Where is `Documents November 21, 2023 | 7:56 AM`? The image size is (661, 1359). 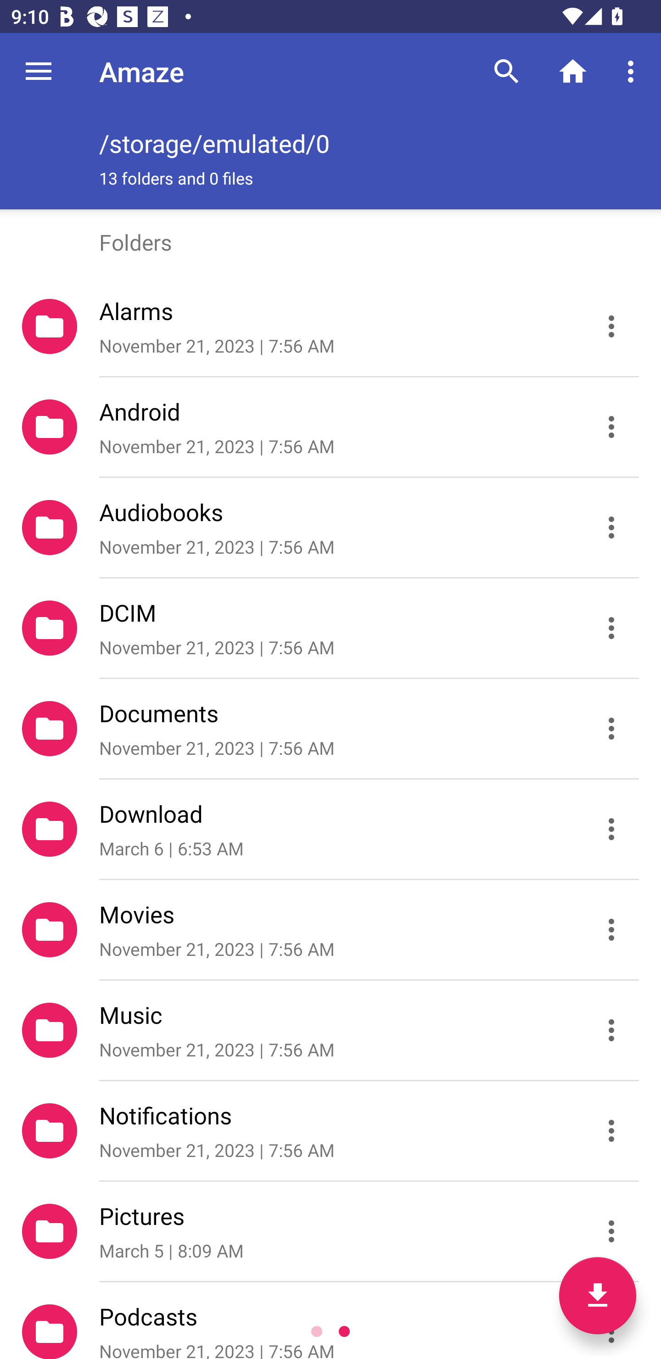
Documents November 21, 2023 | 7:56 AM is located at coordinates (330, 729).